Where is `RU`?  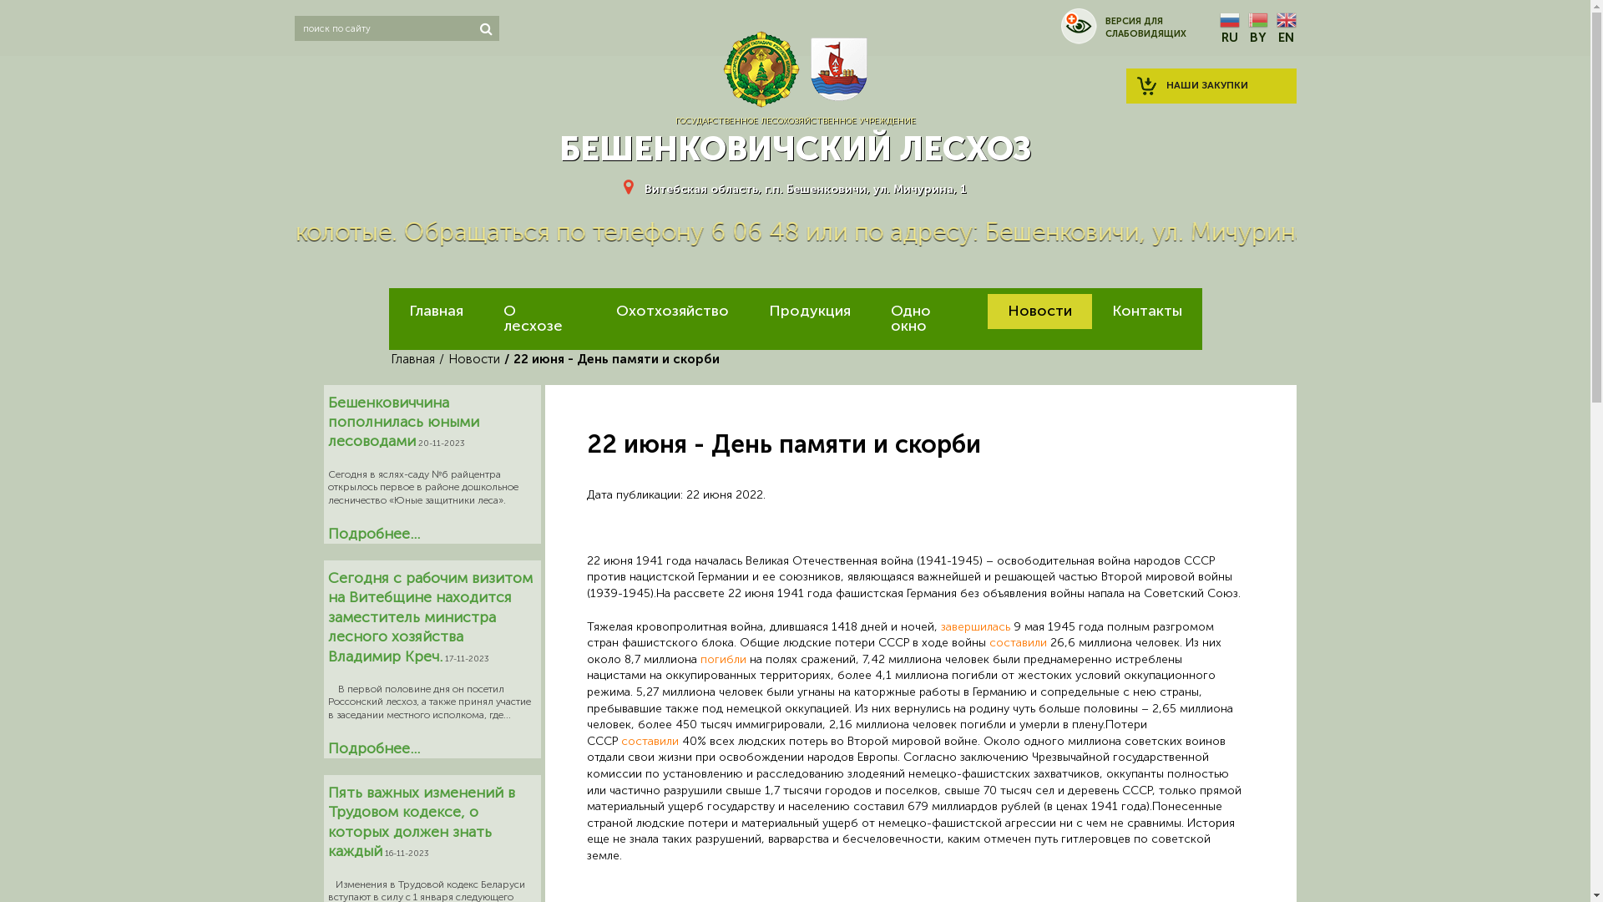 RU is located at coordinates (1229, 28).